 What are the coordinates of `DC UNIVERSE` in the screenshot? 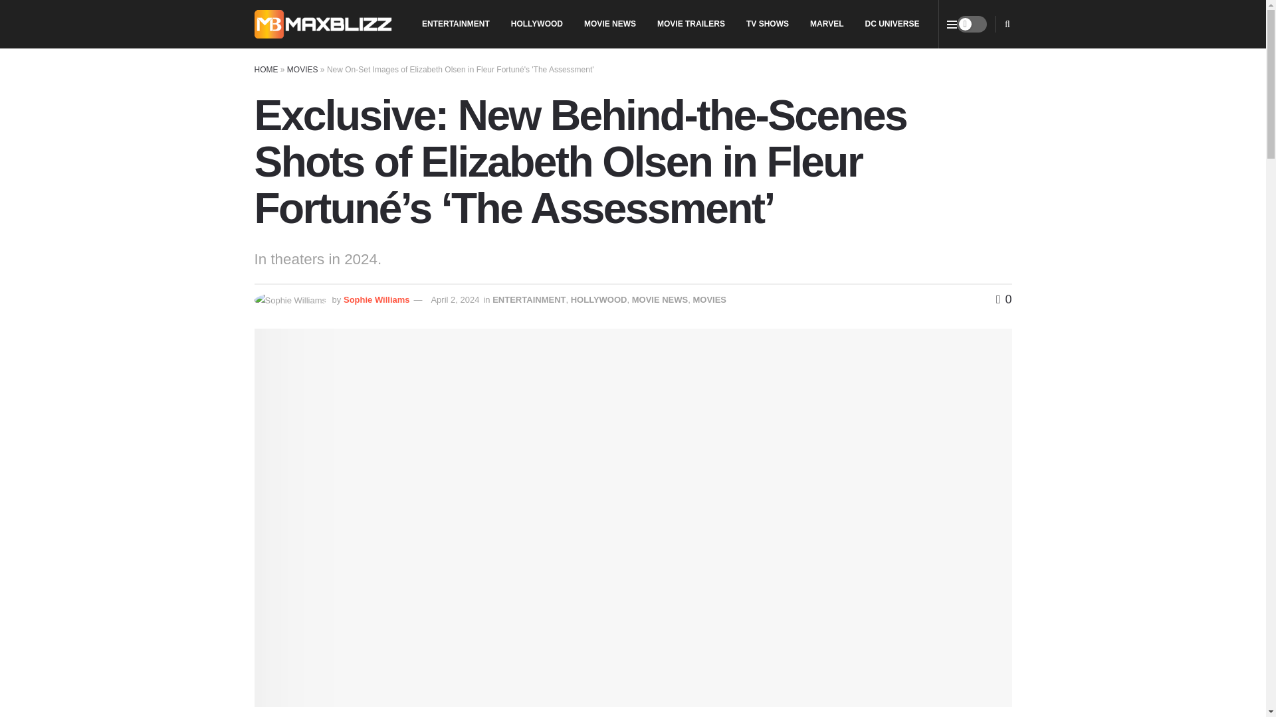 It's located at (892, 24).